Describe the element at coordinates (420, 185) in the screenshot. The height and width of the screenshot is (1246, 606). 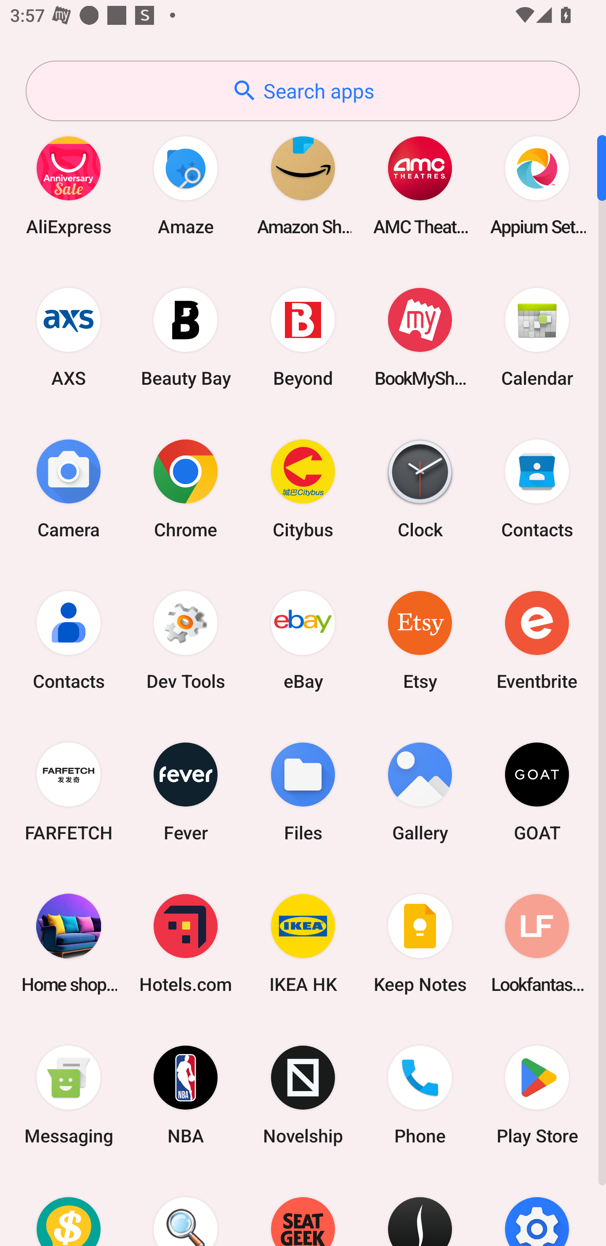
I see `AMC Theatres` at that location.